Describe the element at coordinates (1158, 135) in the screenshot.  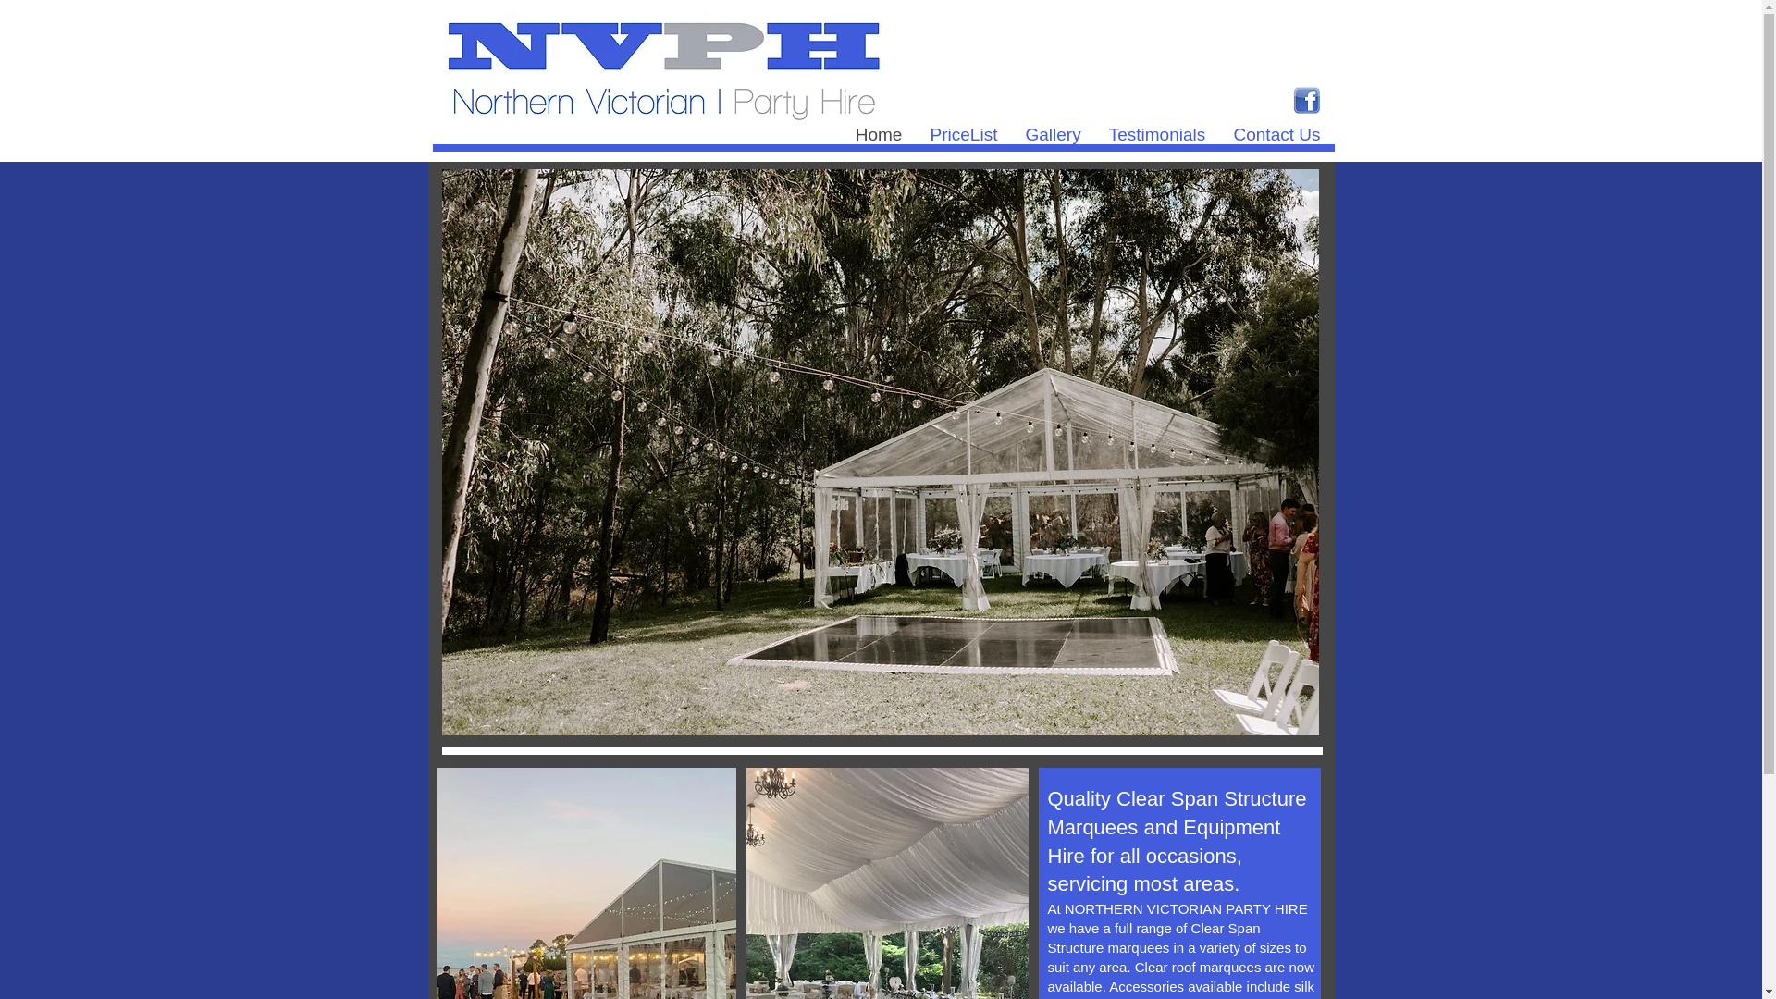
I see `Testimonials` at that location.